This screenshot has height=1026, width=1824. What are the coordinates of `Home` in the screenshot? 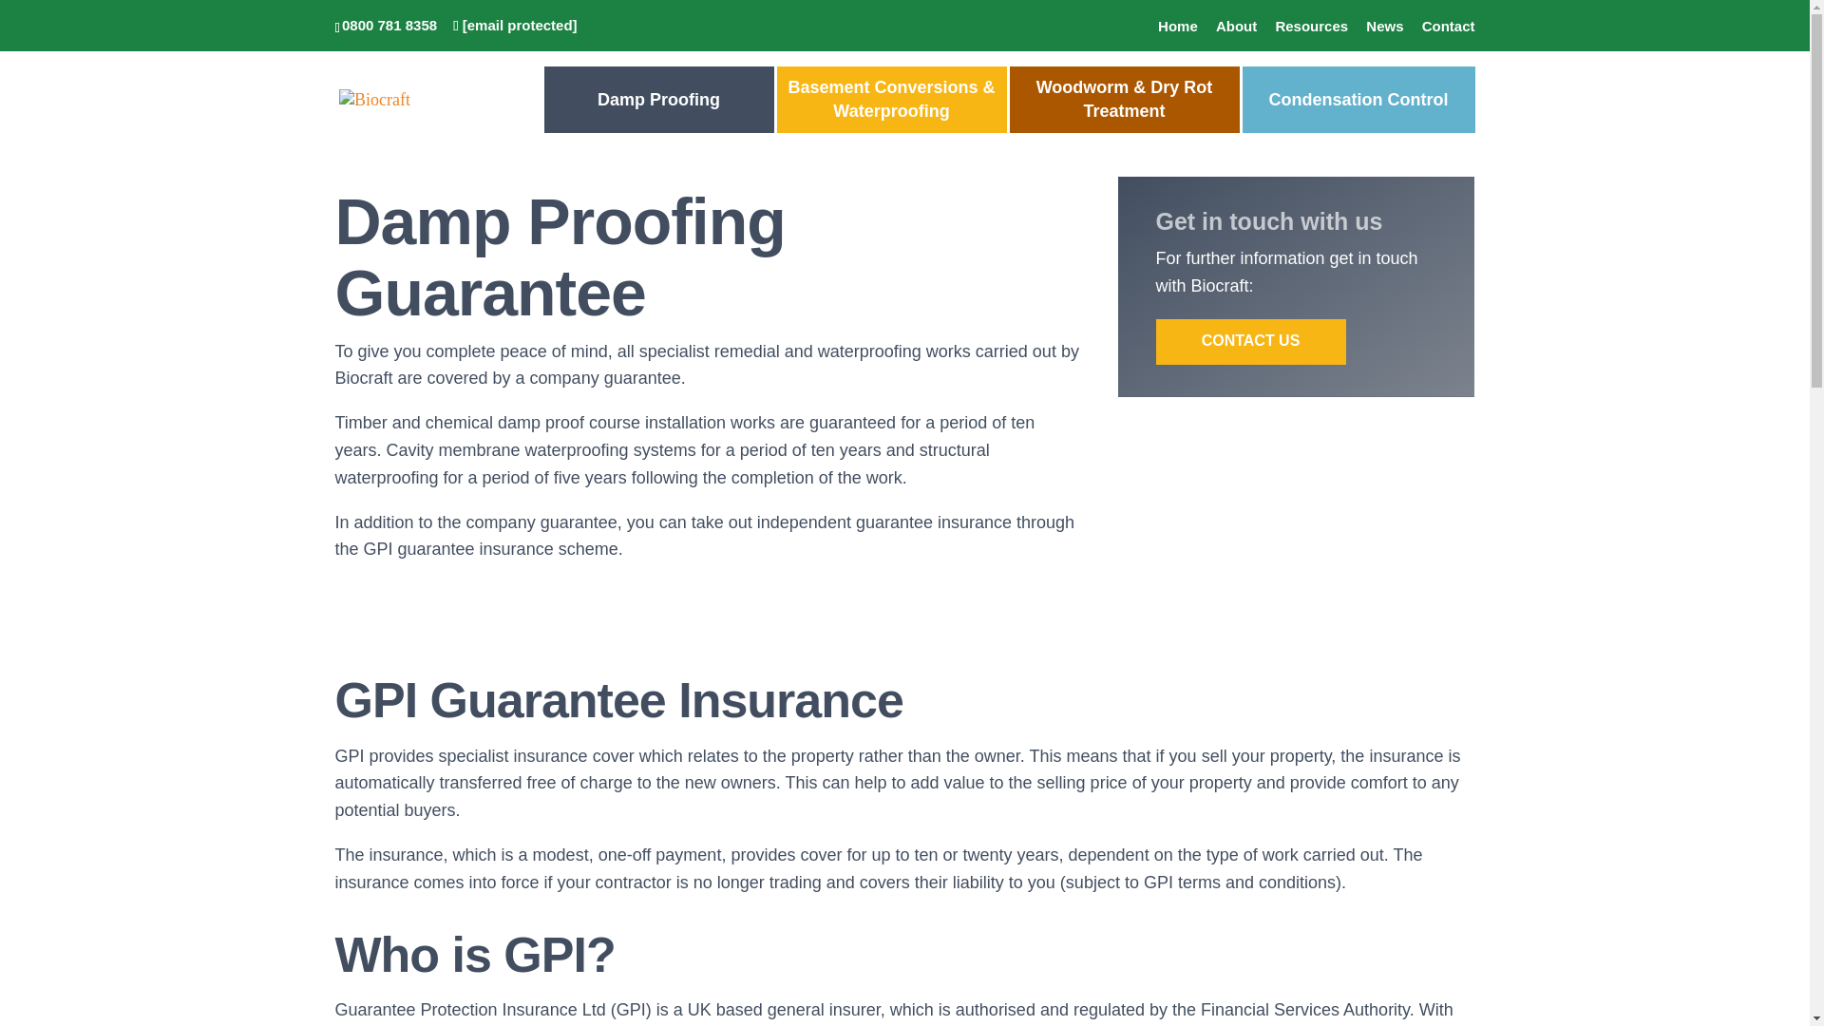 It's located at (1178, 30).